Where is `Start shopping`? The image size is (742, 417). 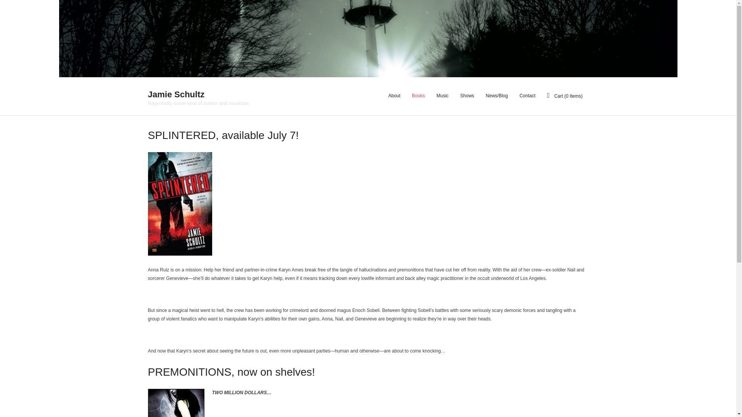
Start shopping is located at coordinates (565, 96).